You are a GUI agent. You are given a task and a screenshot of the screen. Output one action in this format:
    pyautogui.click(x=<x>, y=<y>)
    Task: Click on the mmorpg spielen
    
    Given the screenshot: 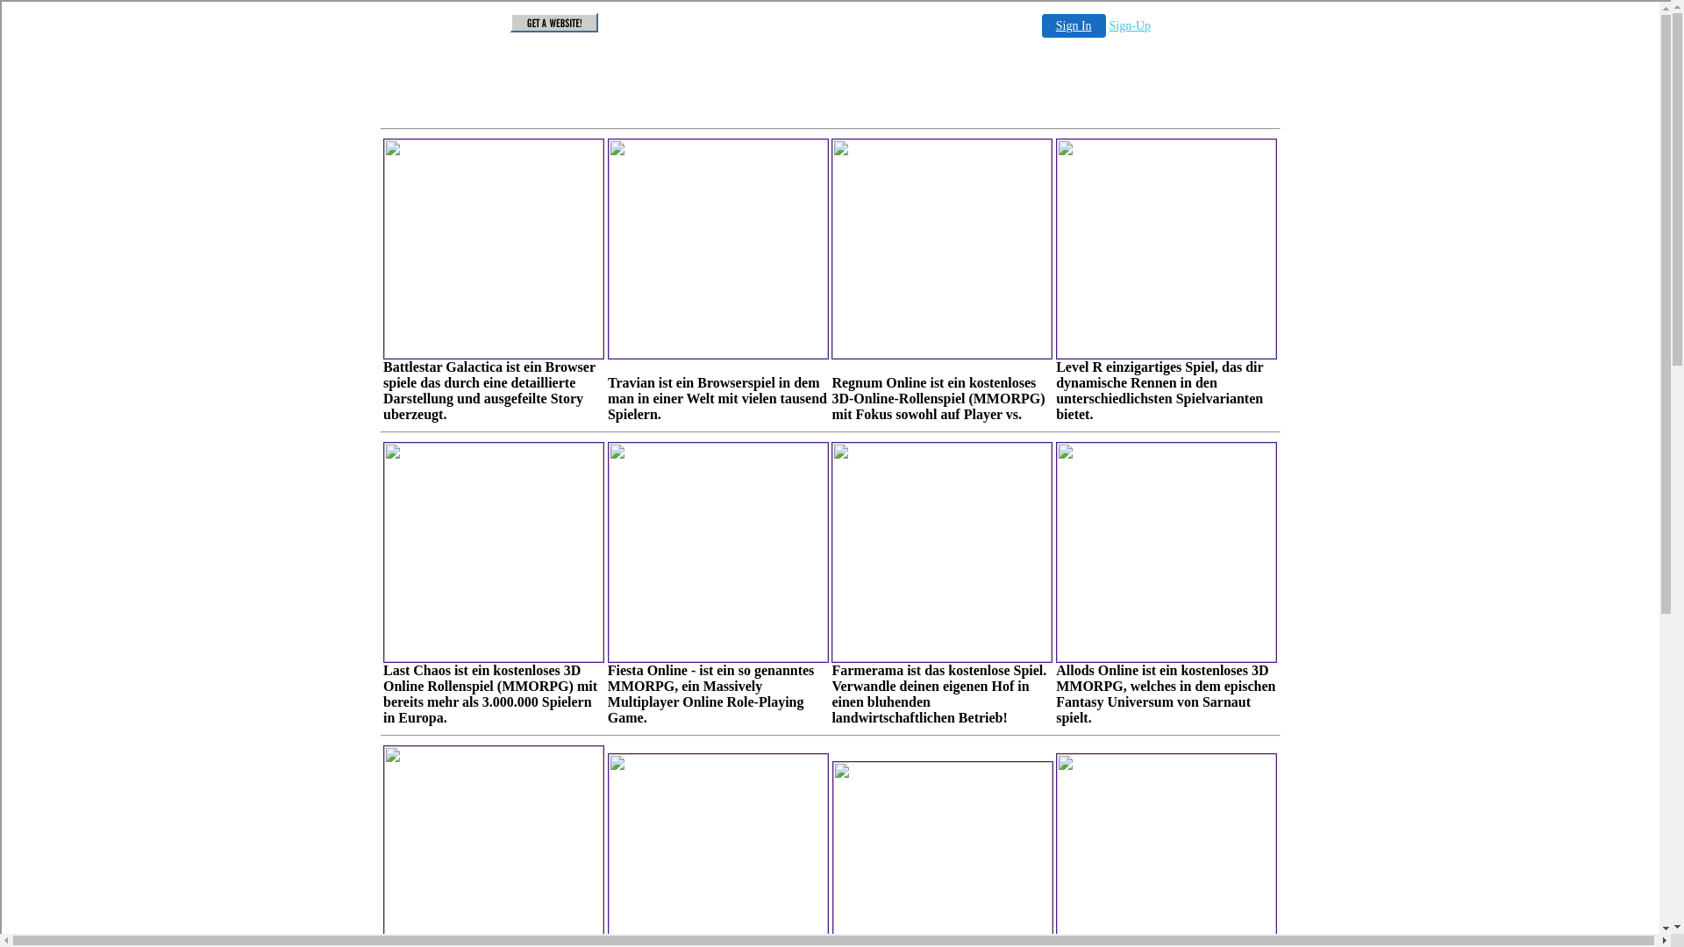 What is the action you would take?
    pyautogui.click(x=585, y=489)
    